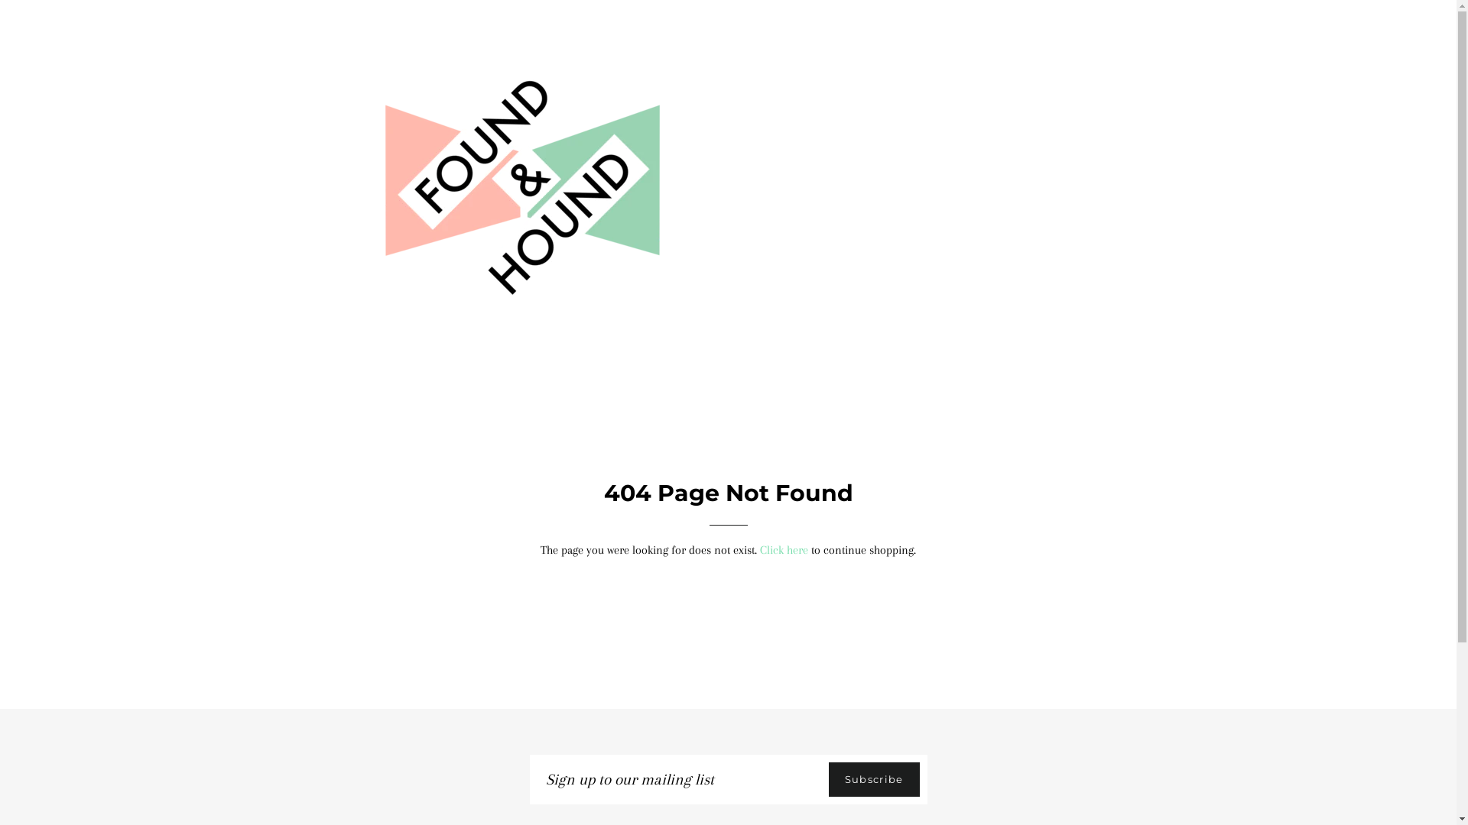 The image size is (1468, 825). I want to click on Subscribe, so click(875, 779).